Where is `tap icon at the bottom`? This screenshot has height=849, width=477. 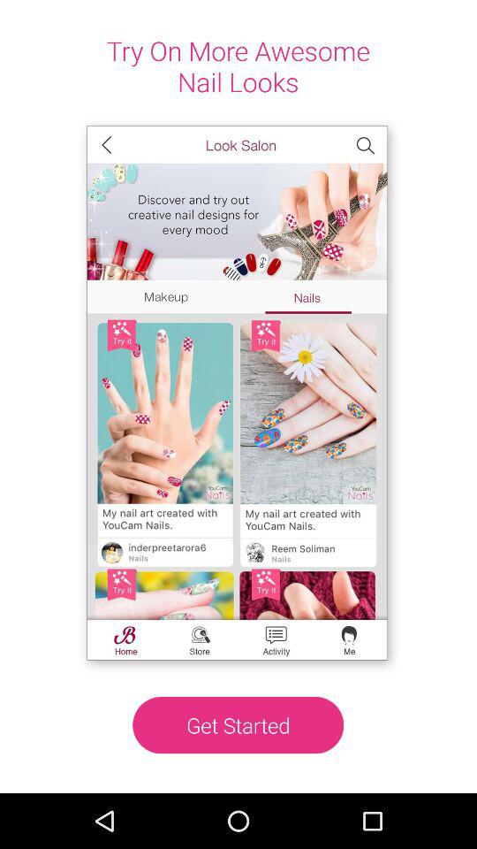 tap icon at the bottom is located at coordinates (238, 725).